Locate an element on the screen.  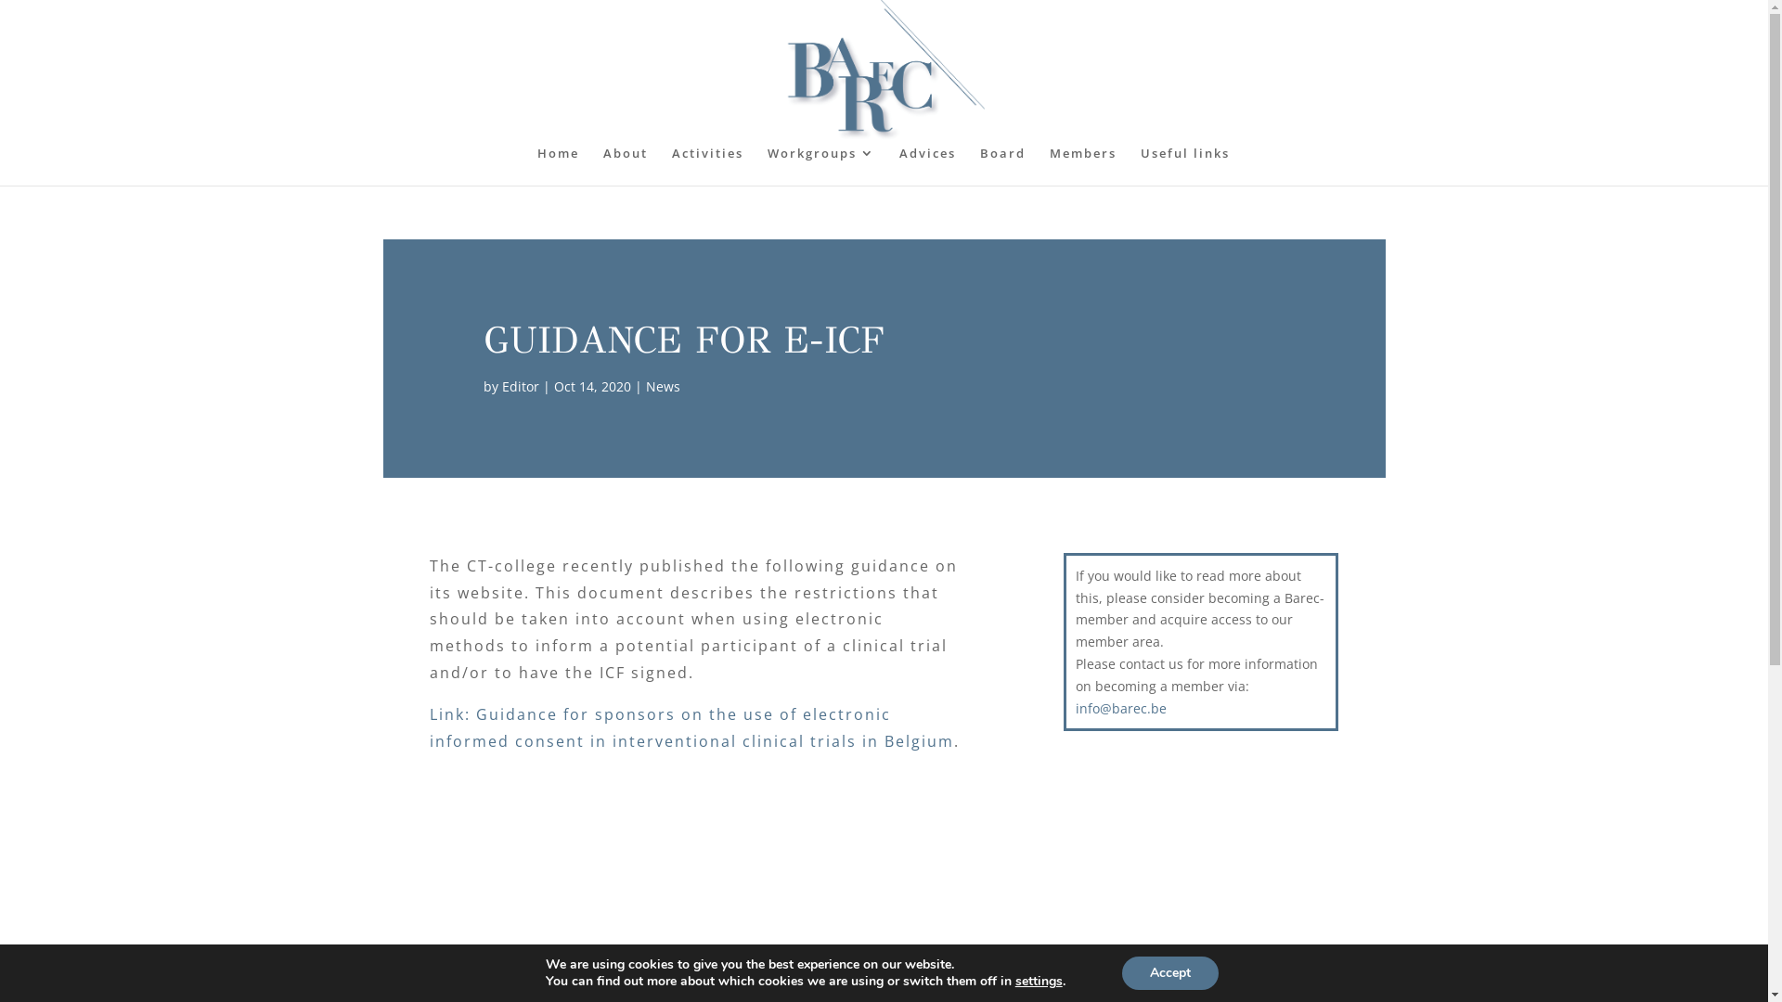
Workgroups is located at coordinates (820, 166).